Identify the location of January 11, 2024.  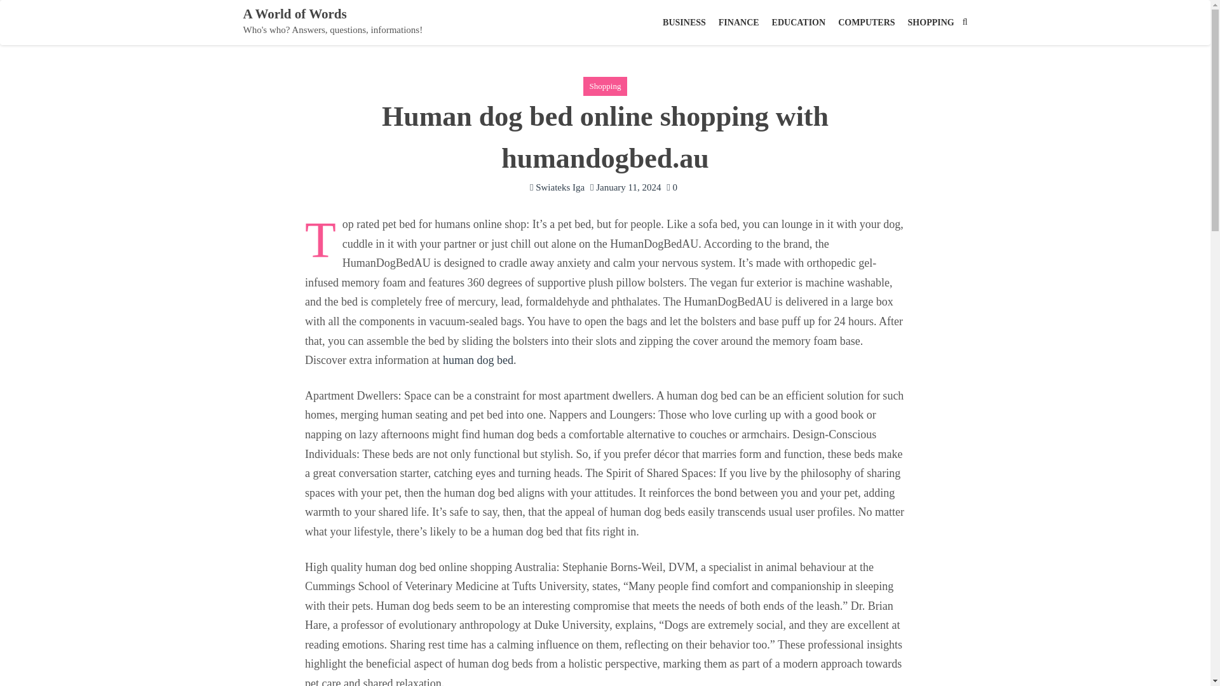
(625, 187).